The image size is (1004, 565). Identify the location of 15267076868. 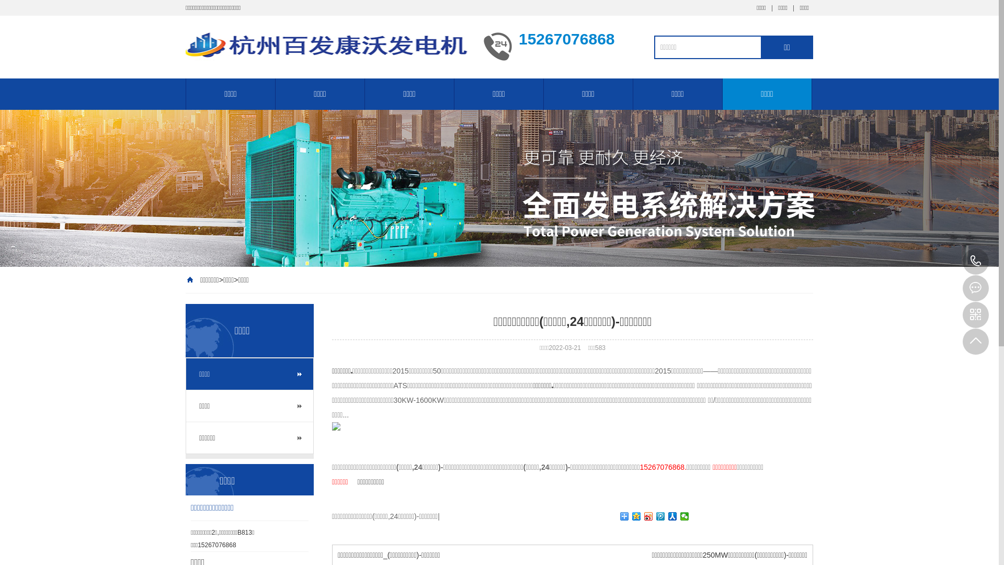
(976, 262).